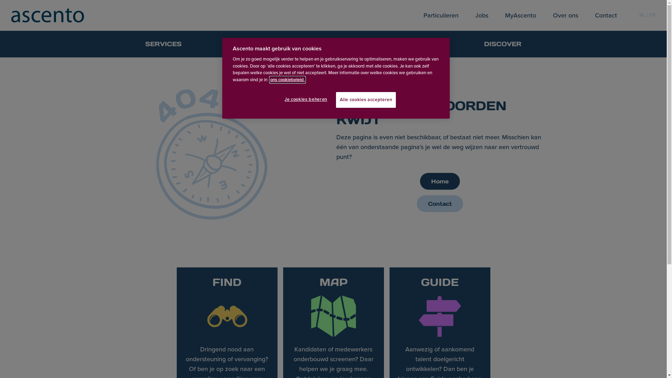 Image resolution: width=672 pixels, height=378 pixels. Describe the element at coordinates (440, 204) in the screenshot. I see `Contact` at that location.